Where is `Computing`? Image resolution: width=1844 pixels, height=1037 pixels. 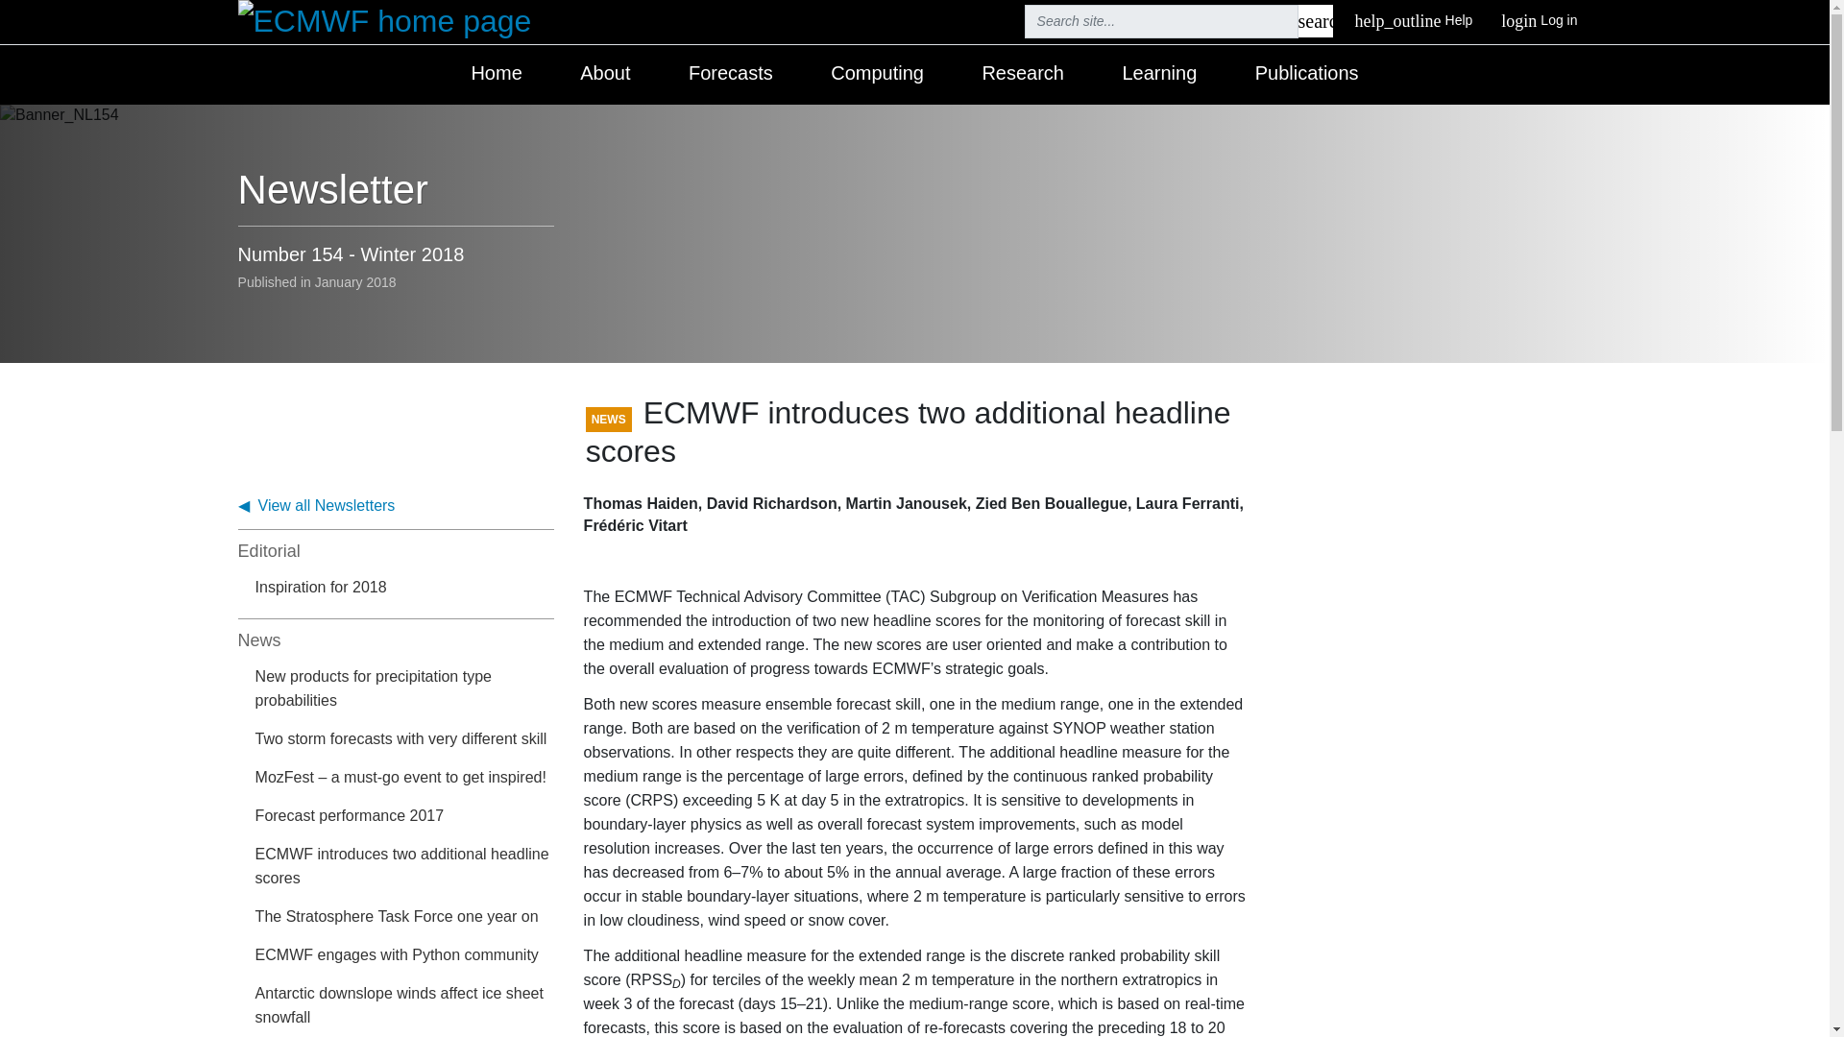 Computing is located at coordinates (405, 868).